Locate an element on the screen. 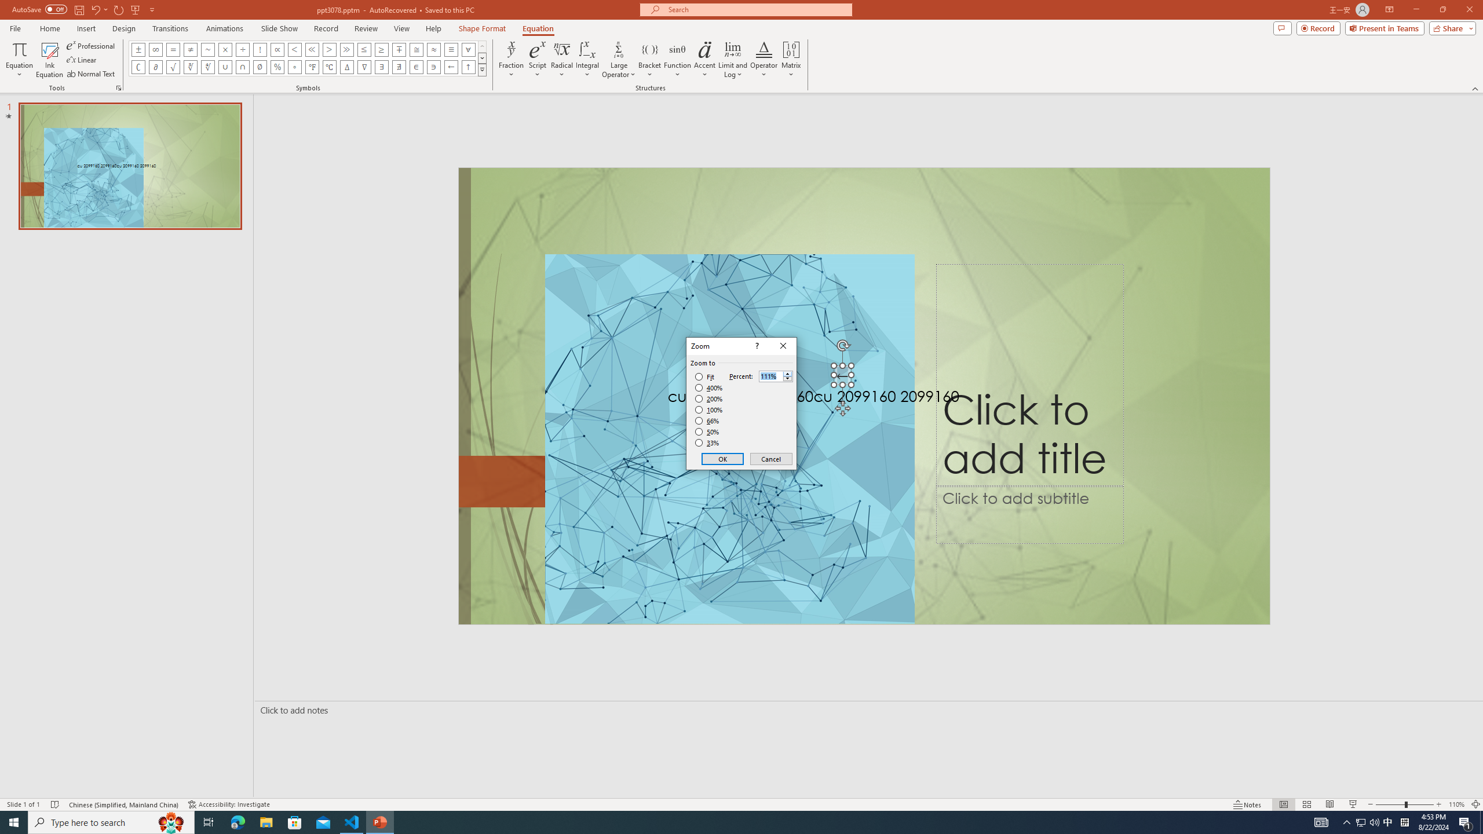  Context help is located at coordinates (756, 346).